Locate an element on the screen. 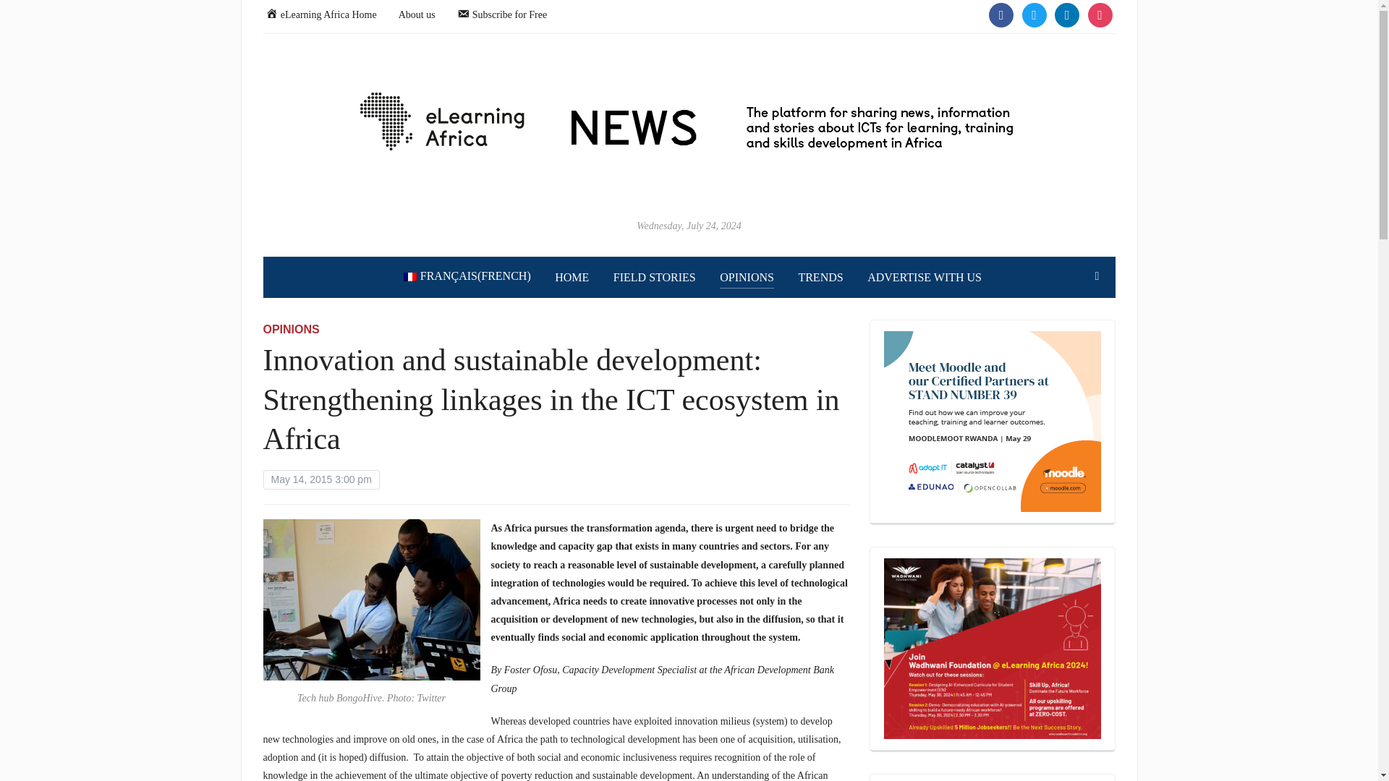  eLearning Africa Home is located at coordinates (320, 13).